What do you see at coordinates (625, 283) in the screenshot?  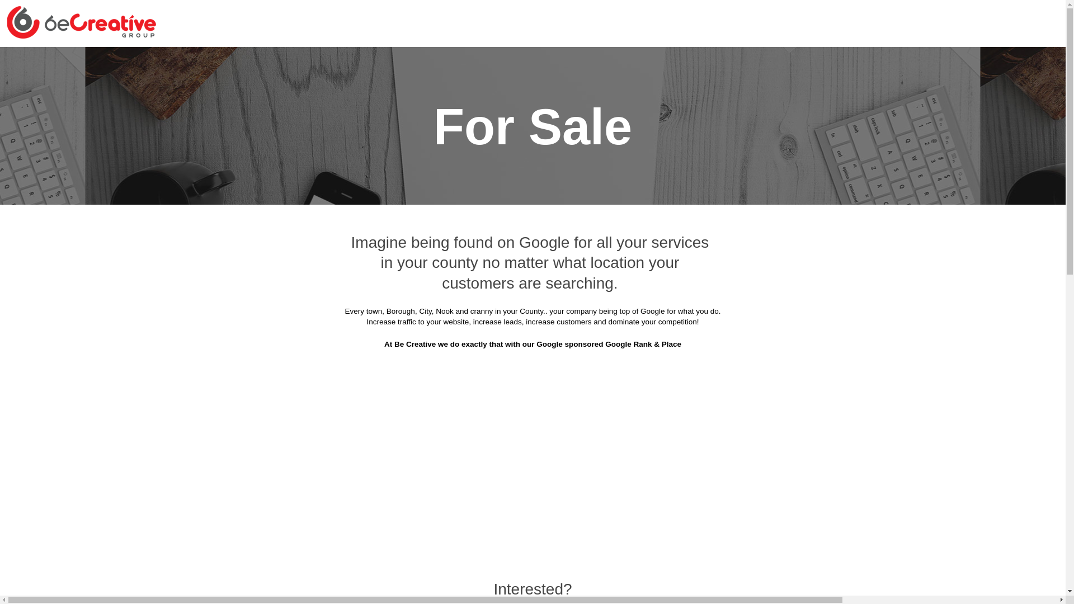 I see `Aggregate Suppliers Ivybridge Devon` at bounding box center [625, 283].